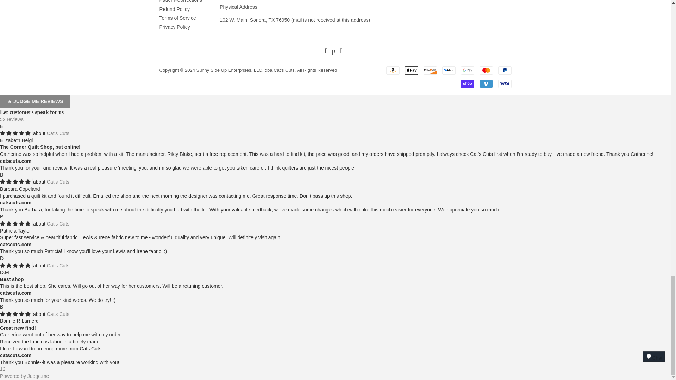 This screenshot has height=380, width=676. Describe the element at coordinates (449, 70) in the screenshot. I see `Meta Pay` at that location.